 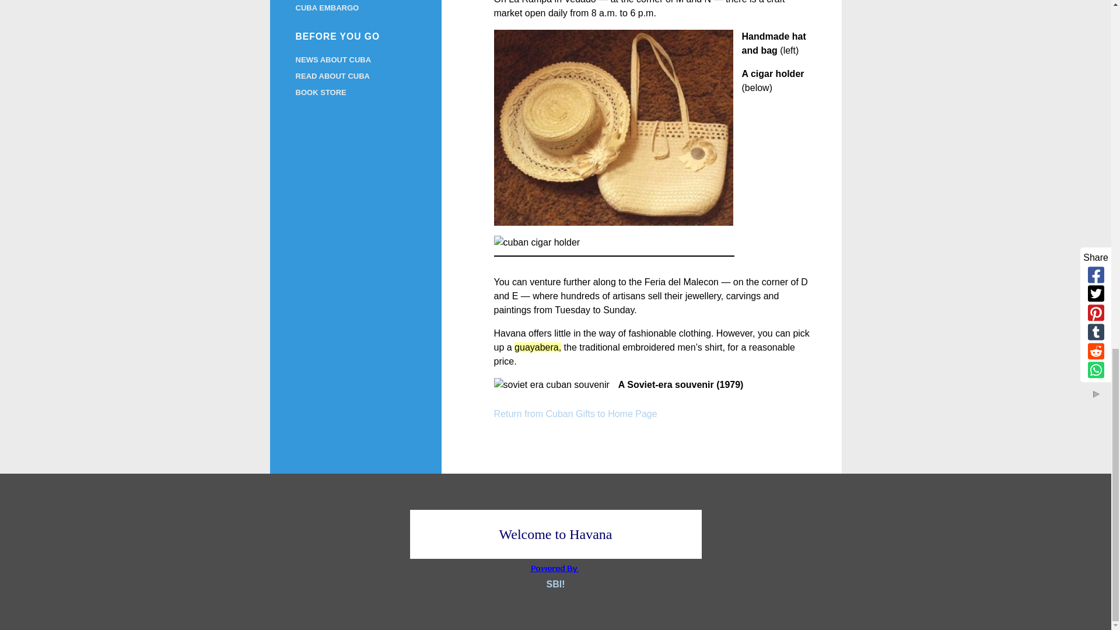 What do you see at coordinates (575, 414) in the screenshot?
I see `Return from Cuban Gifts to Home Page` at bounding box center [575, 414].